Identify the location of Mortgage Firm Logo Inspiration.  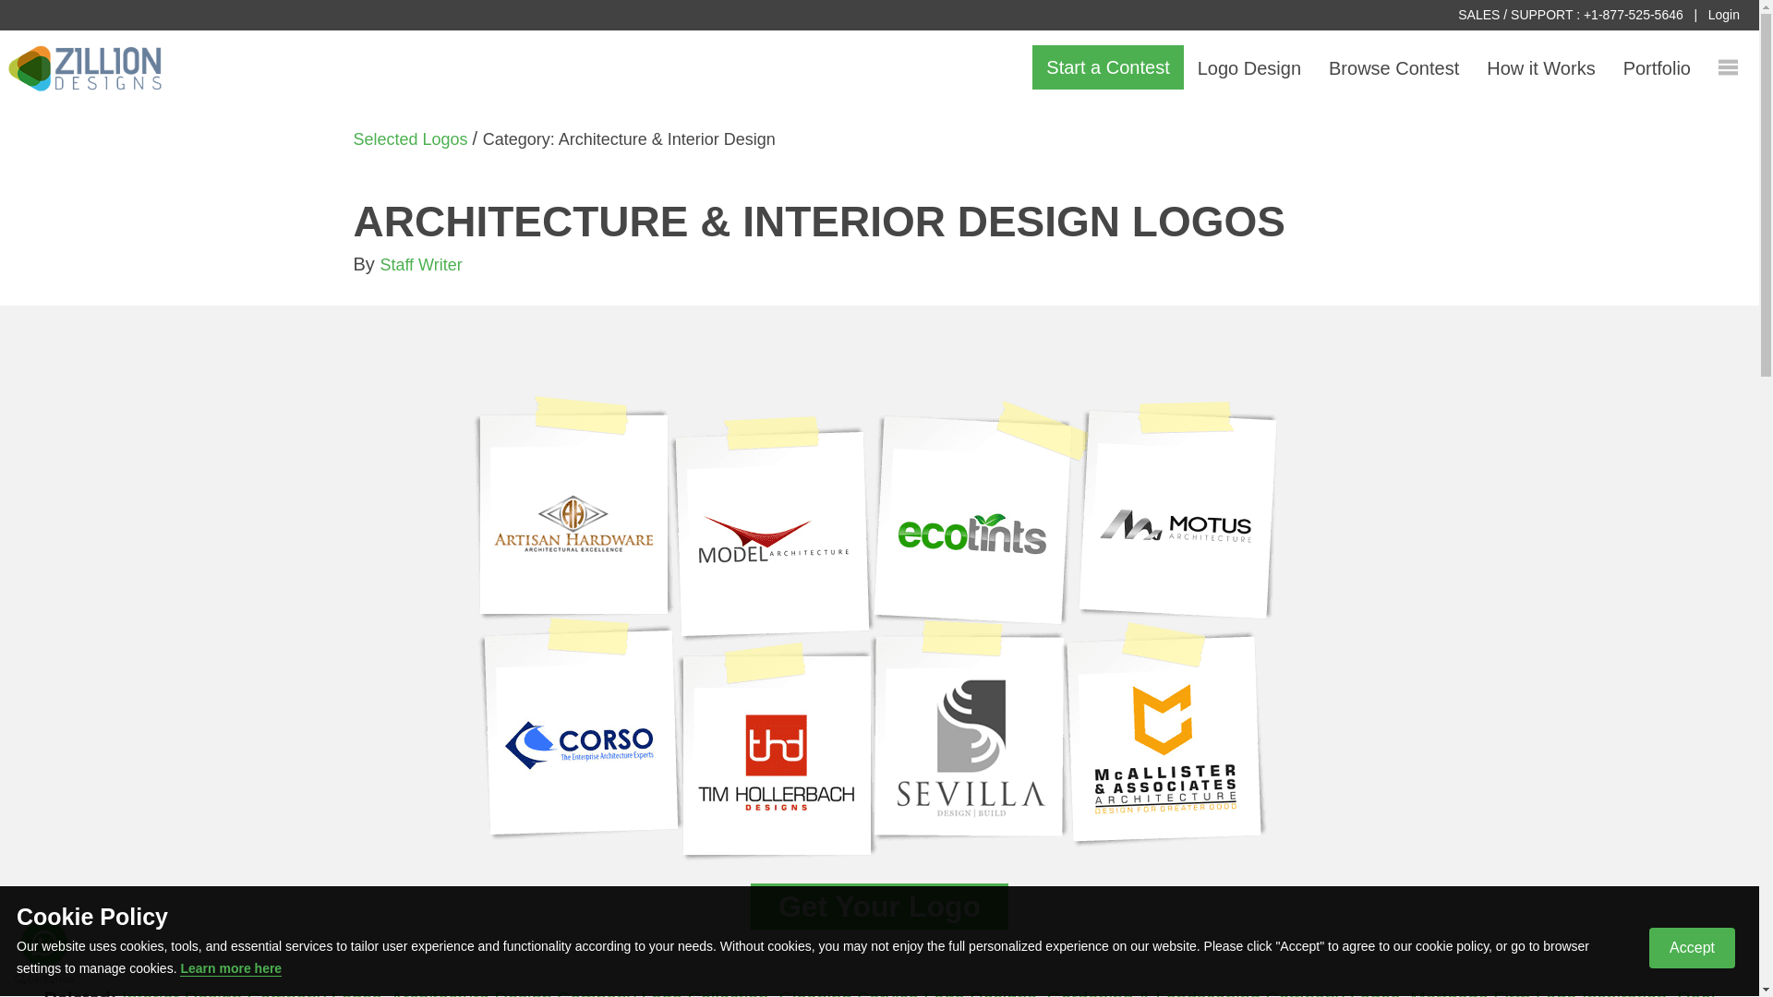
(1538, 993).